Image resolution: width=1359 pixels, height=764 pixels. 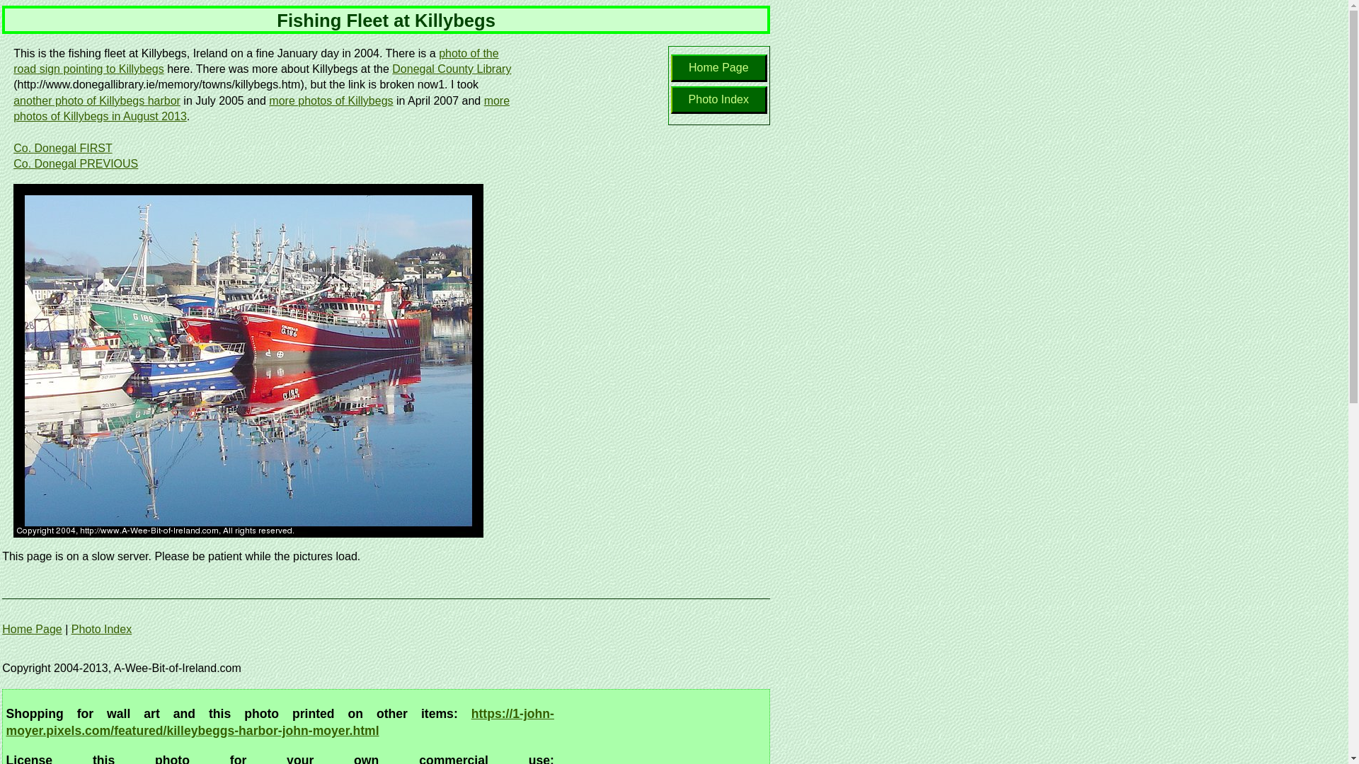 What do you see at coordinates (719, 100) in the screenshot?
I see `Photo Index` at bounding box center [719, 100].